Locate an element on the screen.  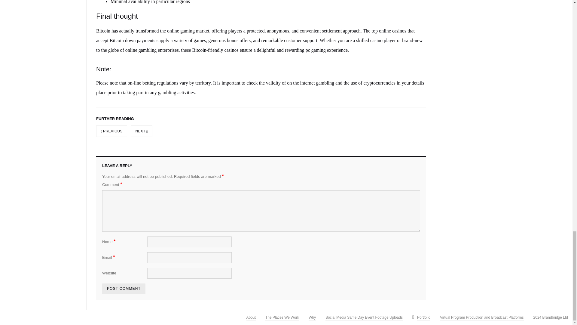
PREVIOUS is located at coordinates (111, 131).